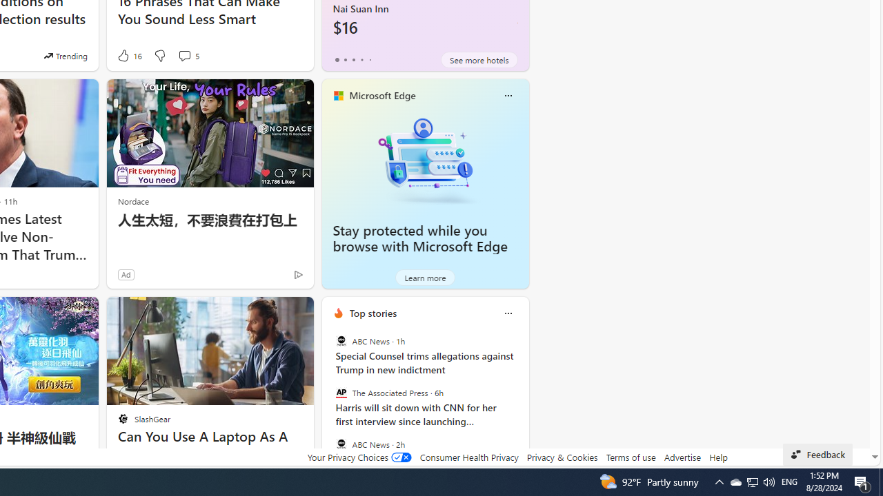 This screenshot has width=883, height=496. I want to click on This story is trending, so click(66, 55).